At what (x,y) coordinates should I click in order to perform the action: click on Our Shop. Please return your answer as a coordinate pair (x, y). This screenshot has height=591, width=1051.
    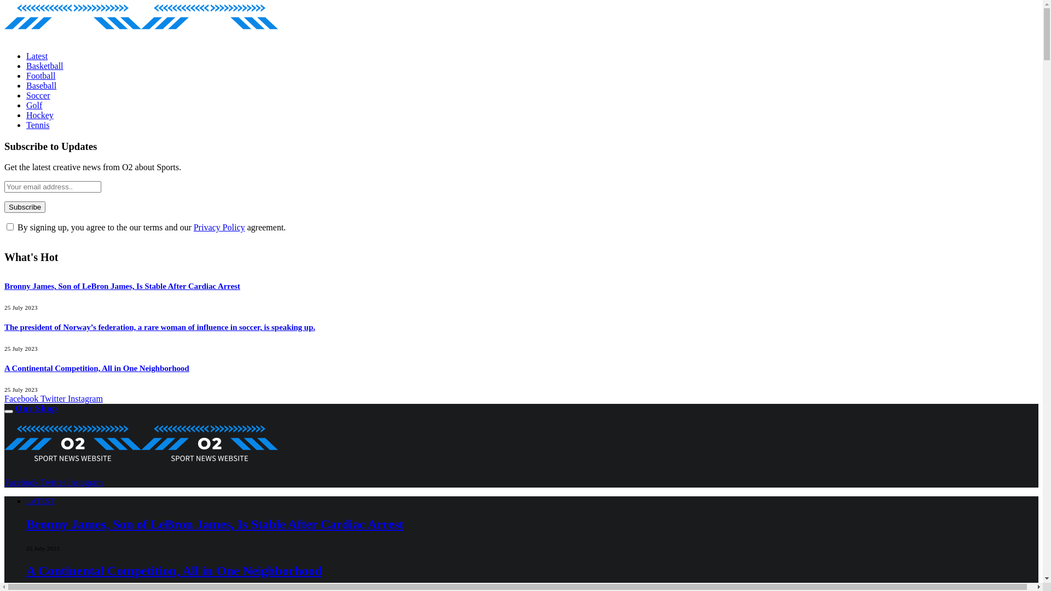
    Looking at the image, I should click on (36, 408).